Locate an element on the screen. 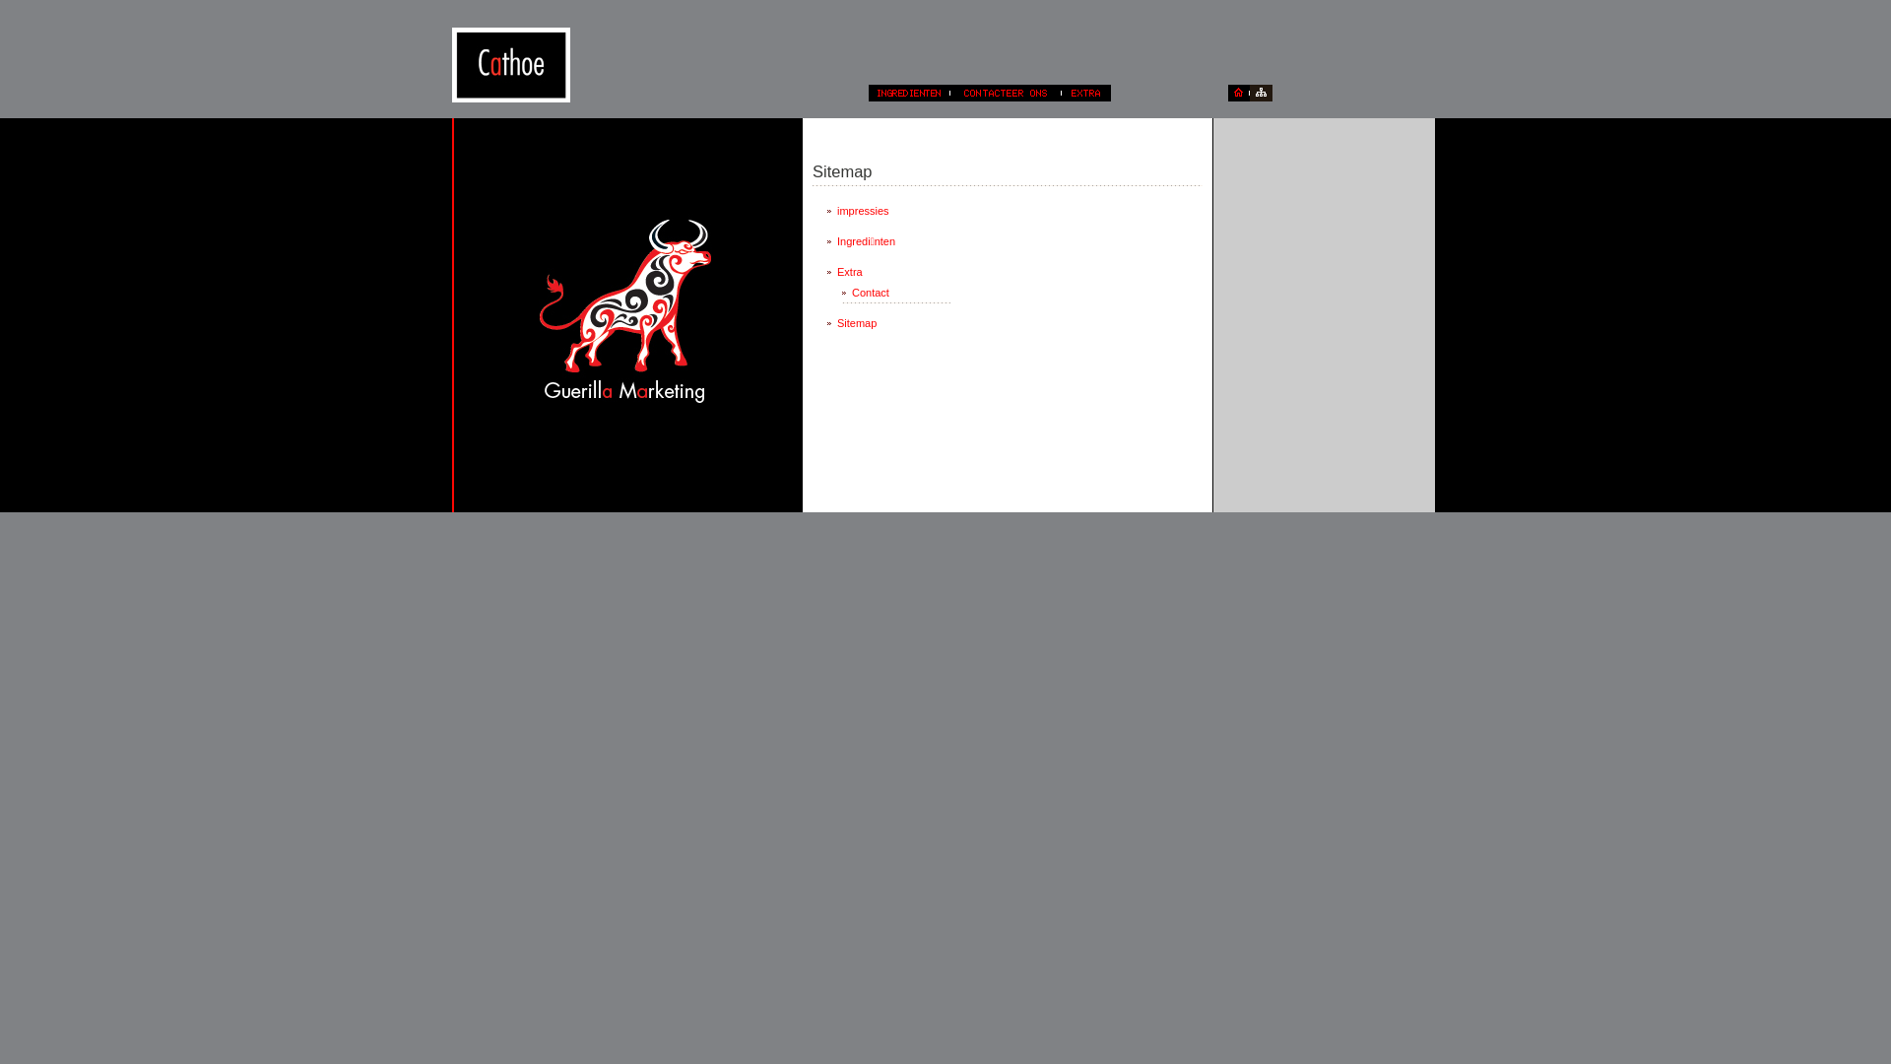 The width and height of the screenshot is (1891, 1064). Extra is located at coordinates (881, 272).